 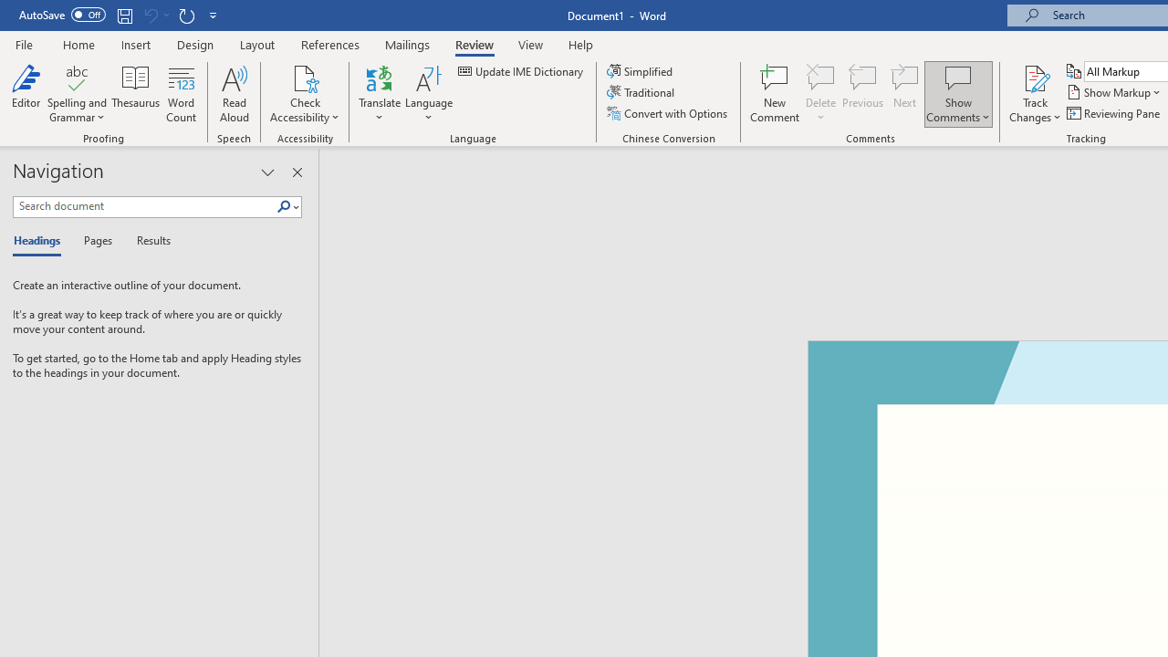 What do you see at coordinates (1115, 113) in the screenshot?
I see `Reviewing Pane` at bounding box center [1115, 113].